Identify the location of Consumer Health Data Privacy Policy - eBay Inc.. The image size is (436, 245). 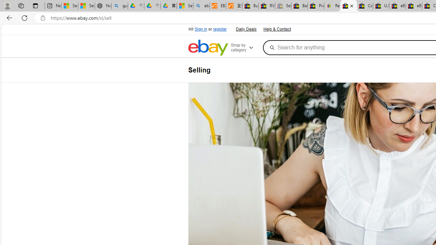
(365, 6).